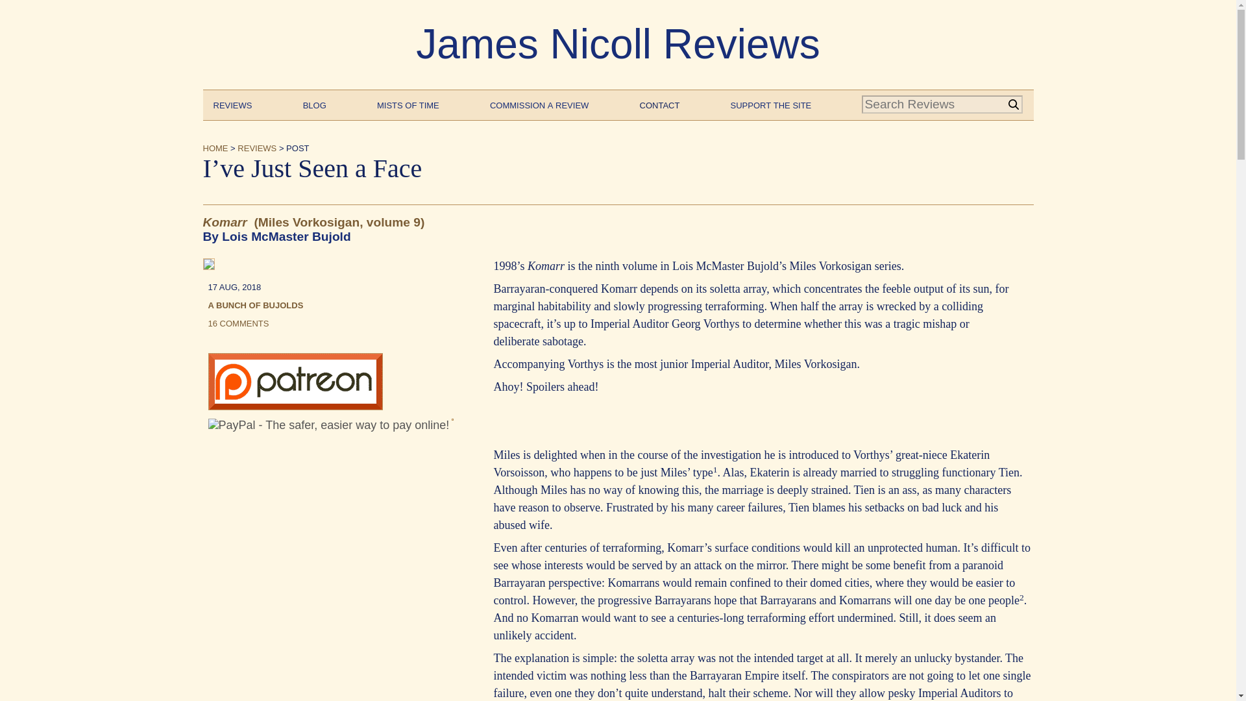 Image resolution: width=1246 pixels, height=701 pixels. What do you see at coordinates (215, 147) in the screenshot?
I see `Home` at bounding box center [215, 147].